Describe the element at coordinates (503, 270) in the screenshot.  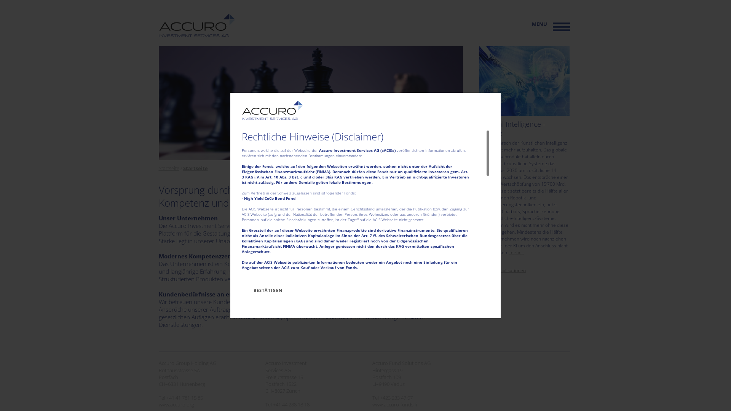
I see `Weitere Publikationen` at that location.